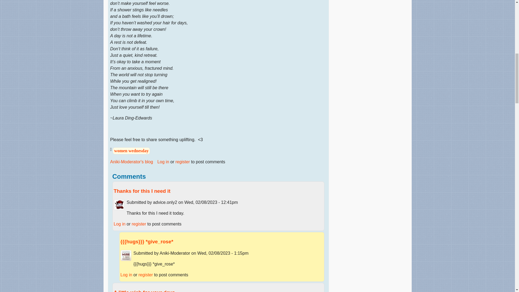 This screenshot has width=519, height=292. Describe the element at coordinates (119, 224) in the screenshot. I see `Log in` at that location.